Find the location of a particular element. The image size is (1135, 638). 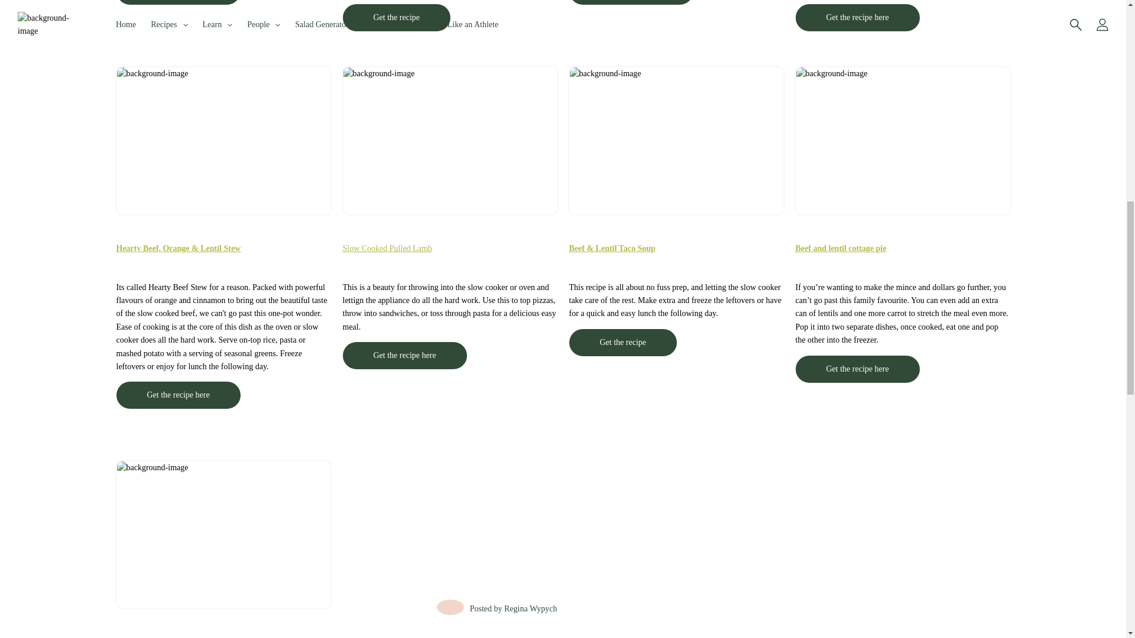

Get the recipe is located at coordinates (396, 17).